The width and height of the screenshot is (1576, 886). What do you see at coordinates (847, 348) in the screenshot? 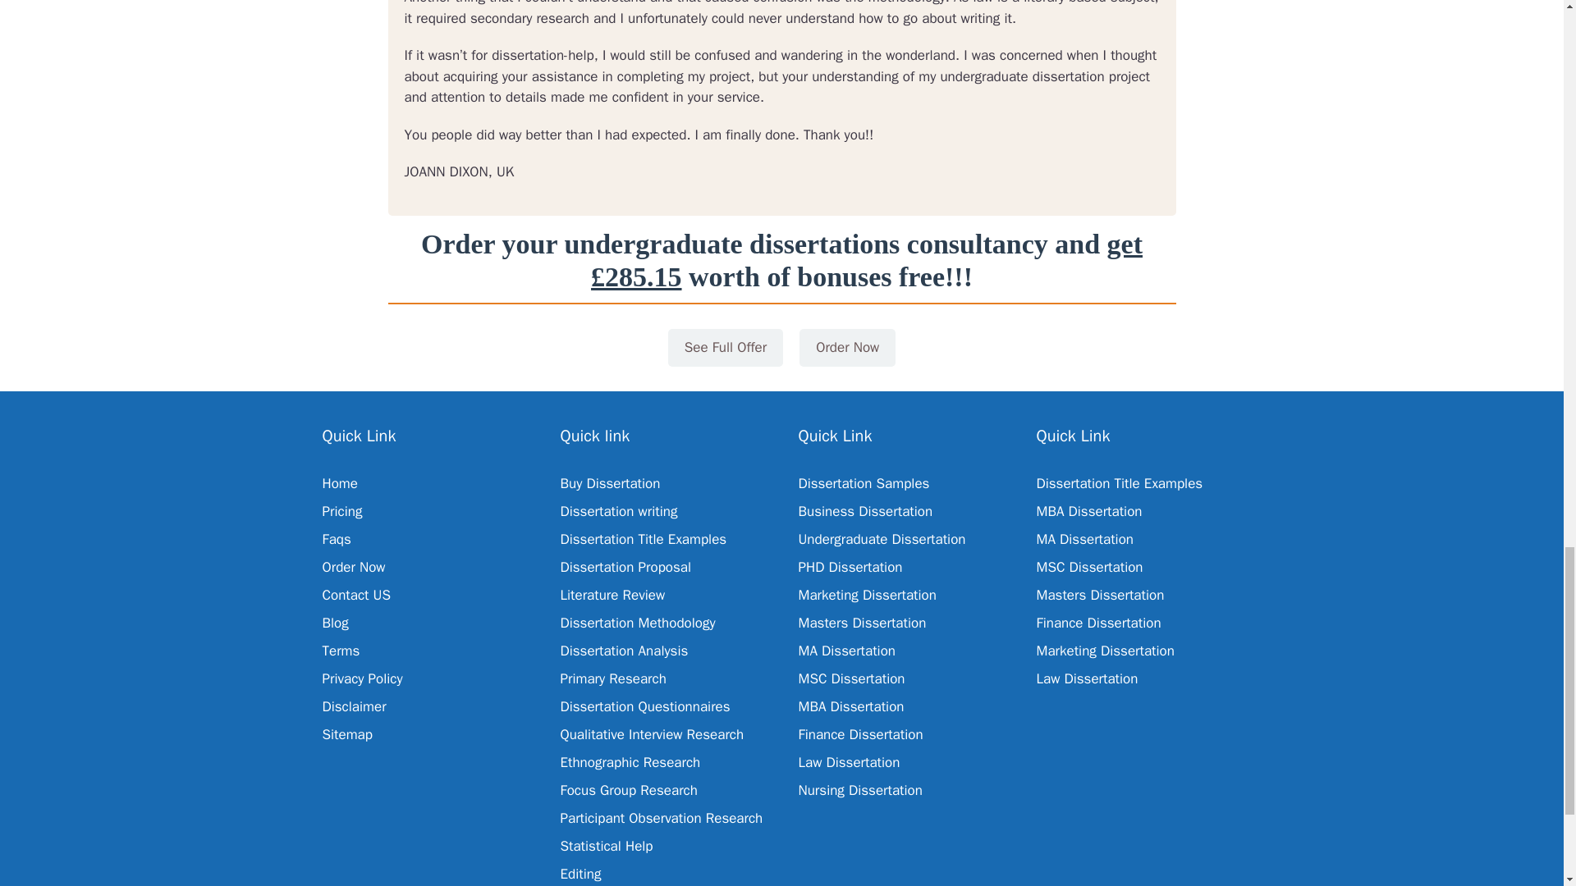
I see `Order Now` at bounding box center [847, 348].